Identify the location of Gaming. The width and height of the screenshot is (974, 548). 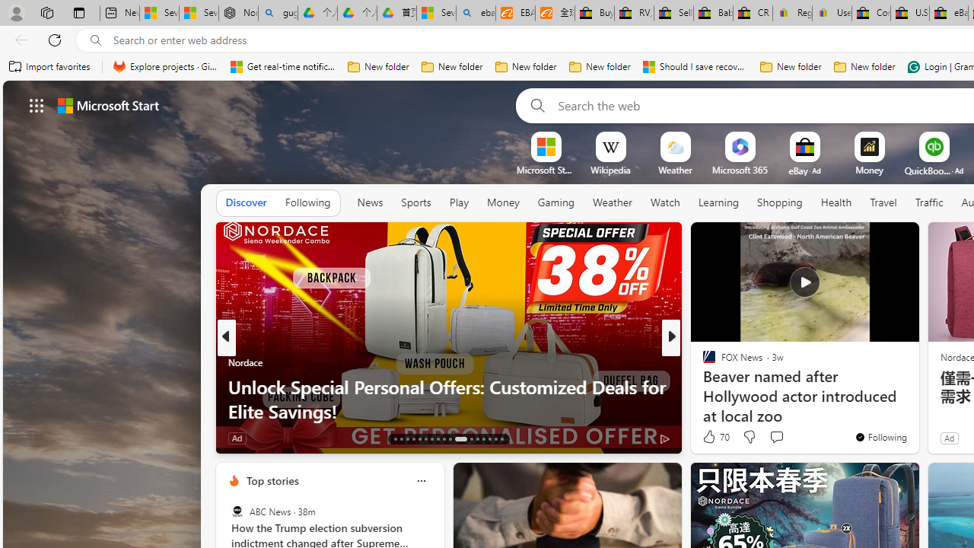
(555, 203).